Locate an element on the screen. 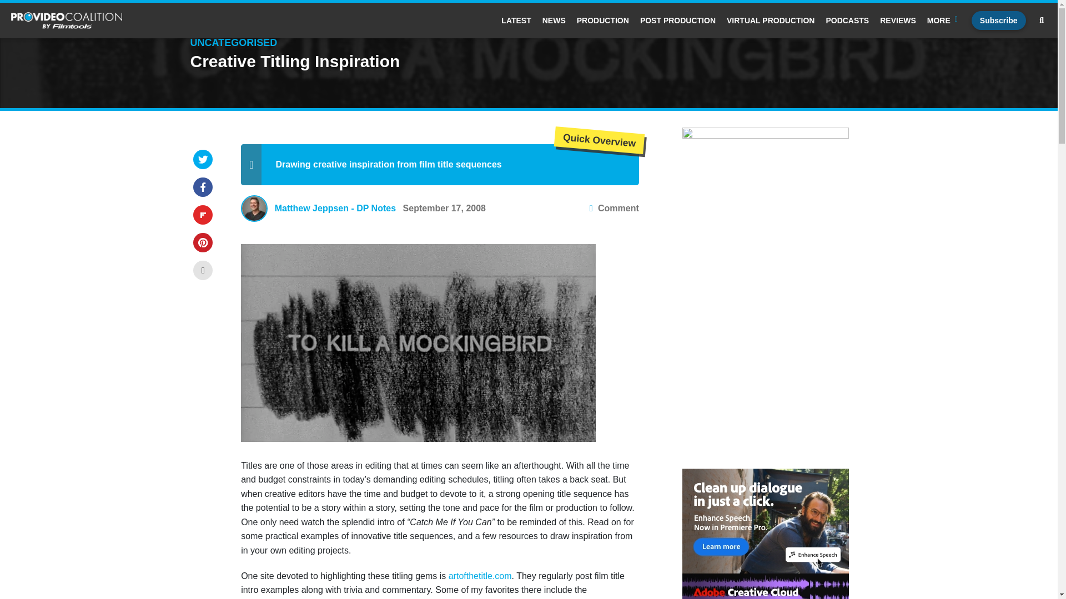 Image resolution: width=1066 pixels, height=599 pixels. POST PRODUCTION is located at coordinates (677, 21).